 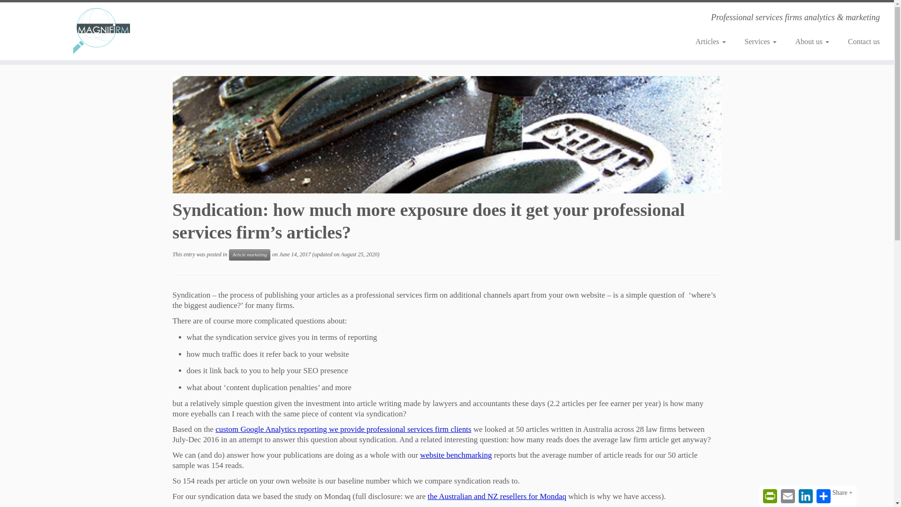 What do you see at coordinates (812, 41) in the screenshot?
I see `About us` at bounding box center [812, 41].